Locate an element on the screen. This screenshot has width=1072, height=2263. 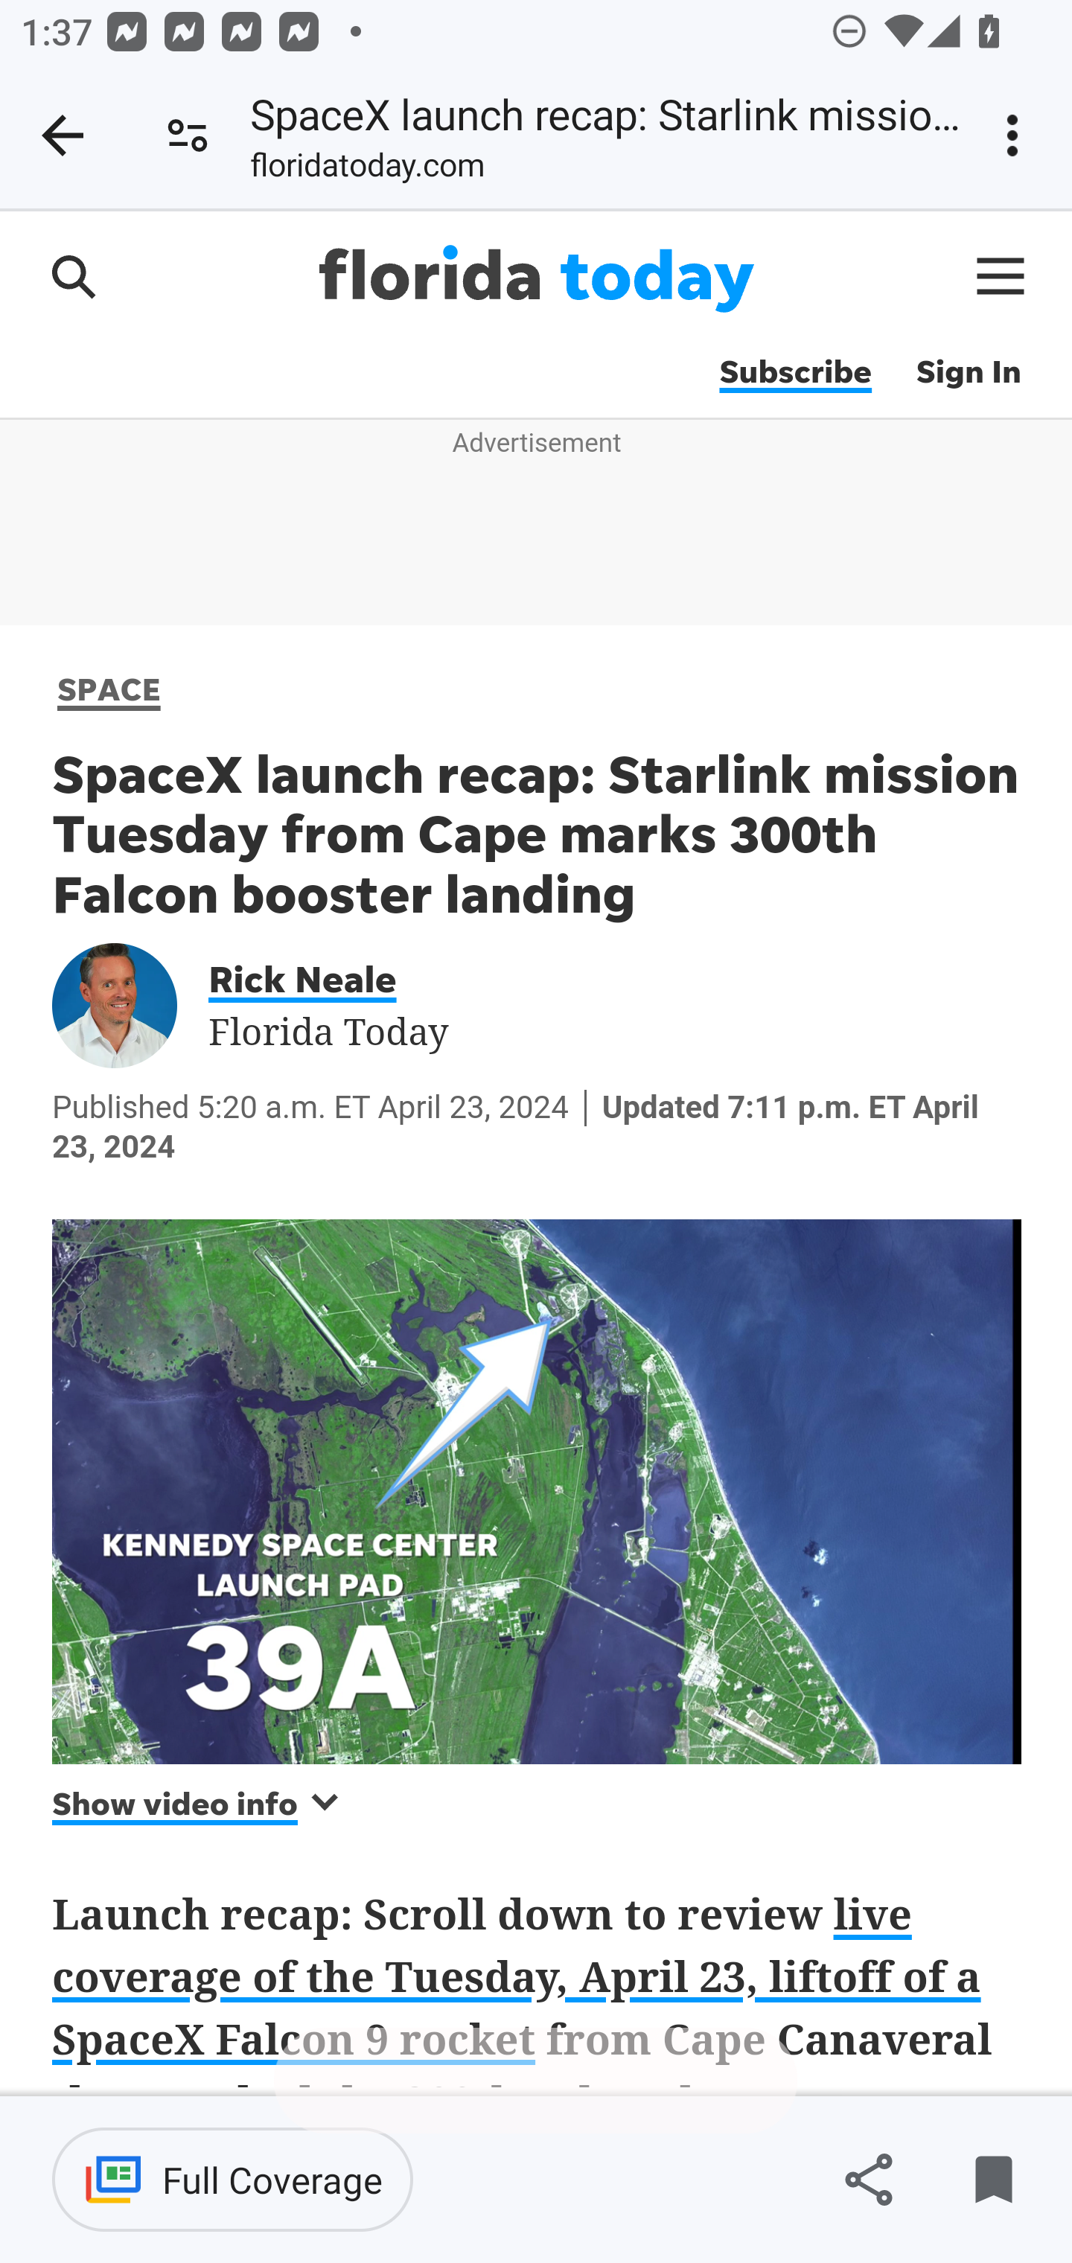
SPACE is located at coordinates (109, 688).